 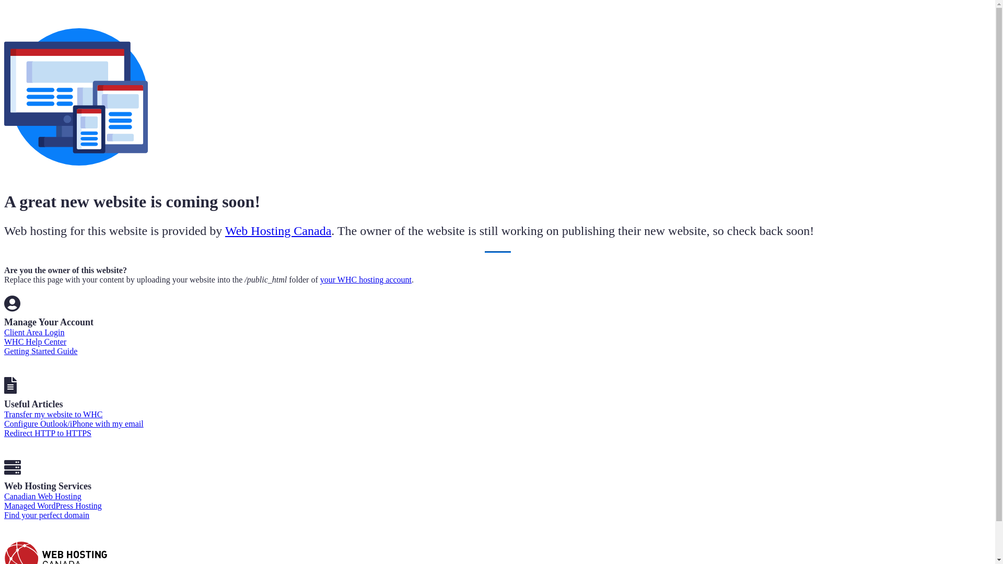 What do you see at coordinates (278, 231) in the screenshot?
I see `Web Hosting Canada` at bounding box center [278, 231].